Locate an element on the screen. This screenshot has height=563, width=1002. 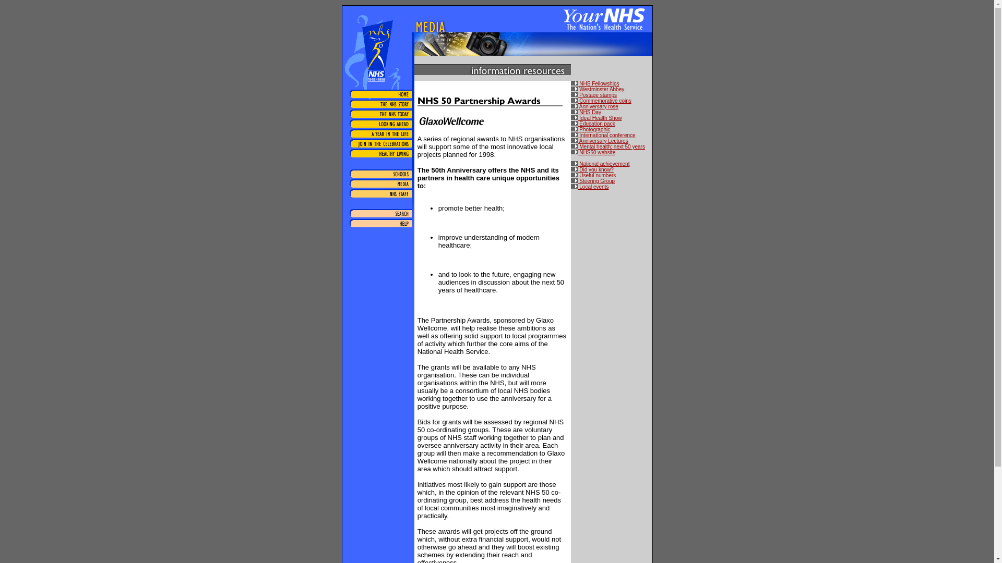
NHS Fellowships is located at coordinates (595, 83).